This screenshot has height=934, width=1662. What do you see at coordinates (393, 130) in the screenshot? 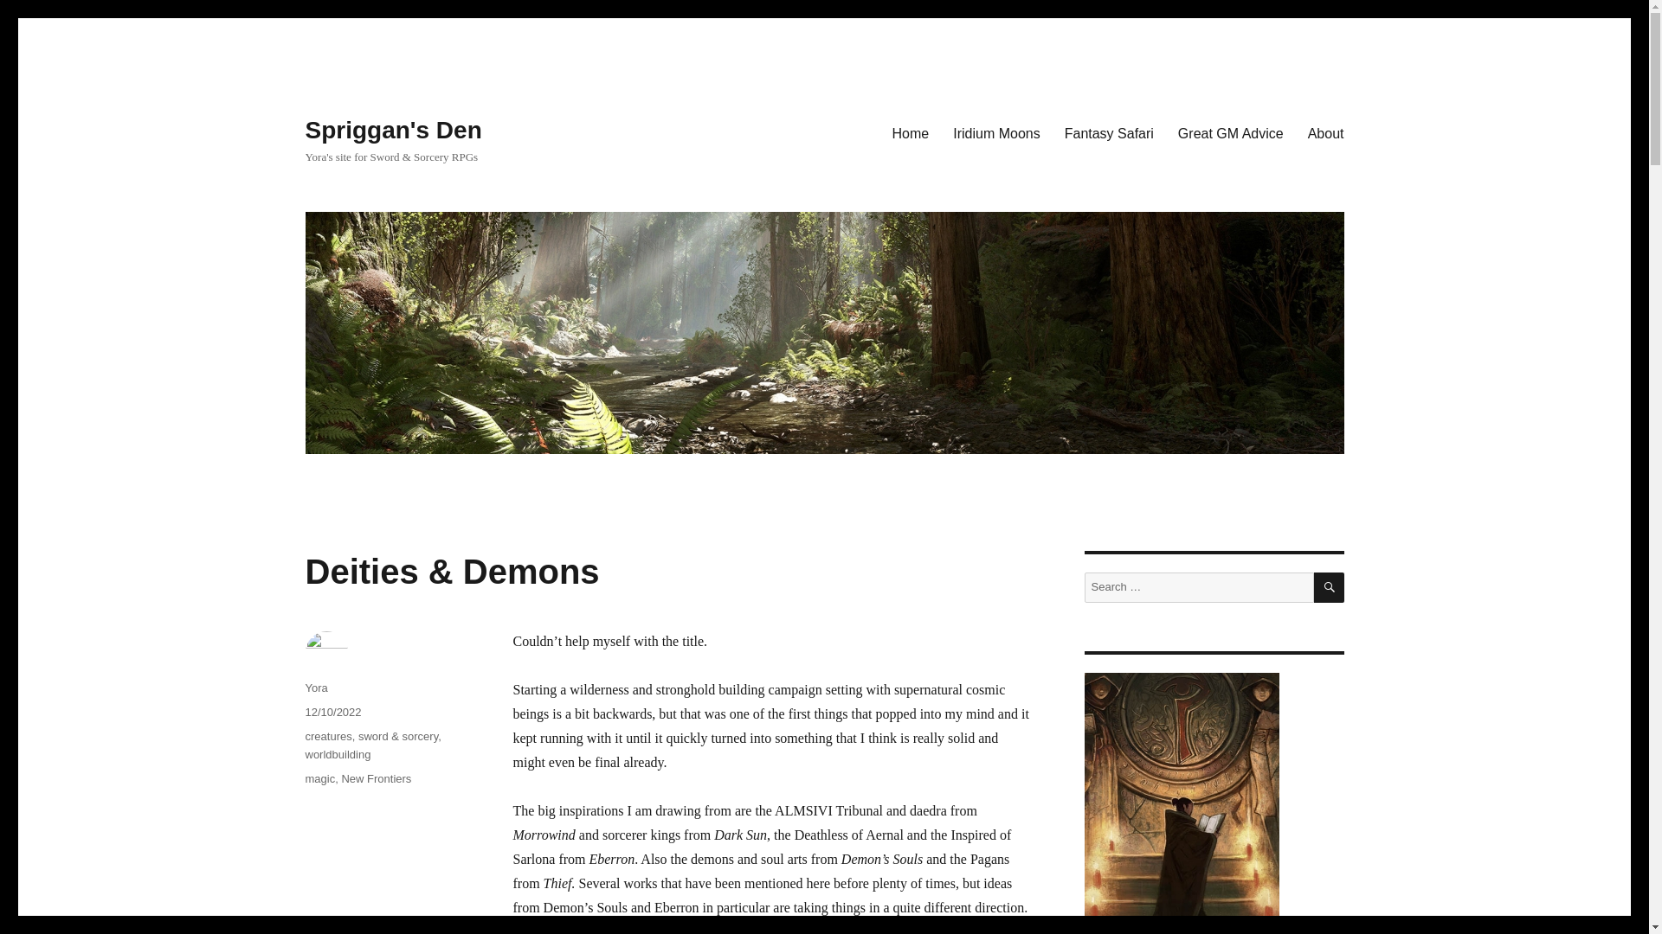
I see `Spriggan's Den` at bounding box center [393, 130].